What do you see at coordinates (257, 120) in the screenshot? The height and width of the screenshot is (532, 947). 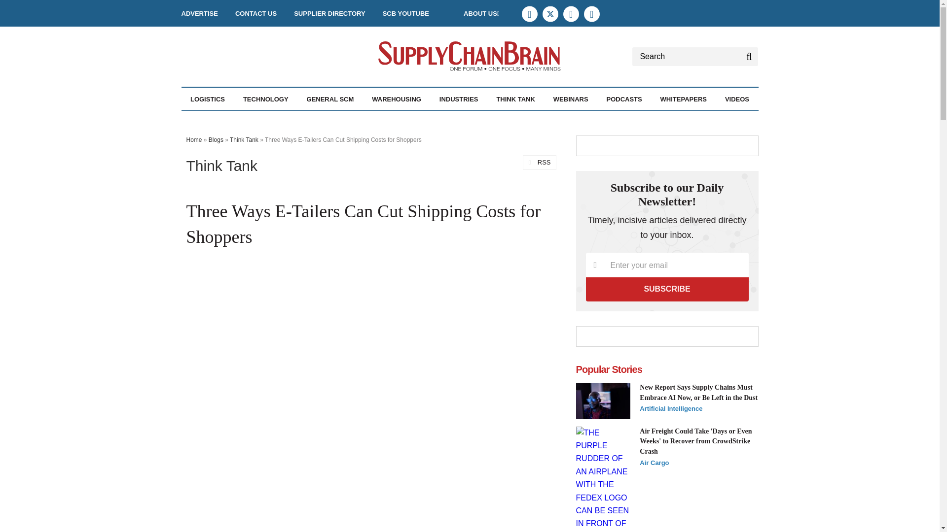 I see `Global Gateways` at bounding box center [257, 120].